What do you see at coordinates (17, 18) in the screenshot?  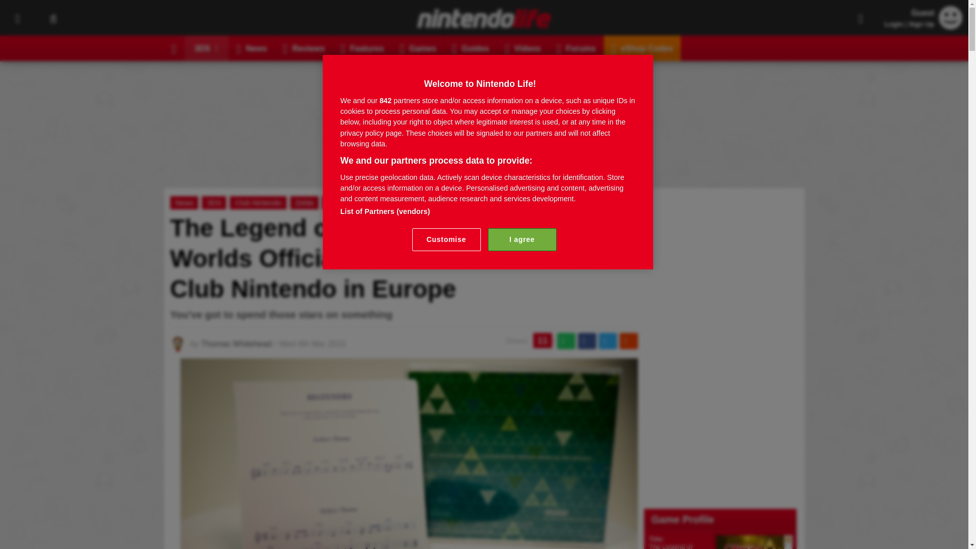 I see `Topics` at bounding box center [17, 18].